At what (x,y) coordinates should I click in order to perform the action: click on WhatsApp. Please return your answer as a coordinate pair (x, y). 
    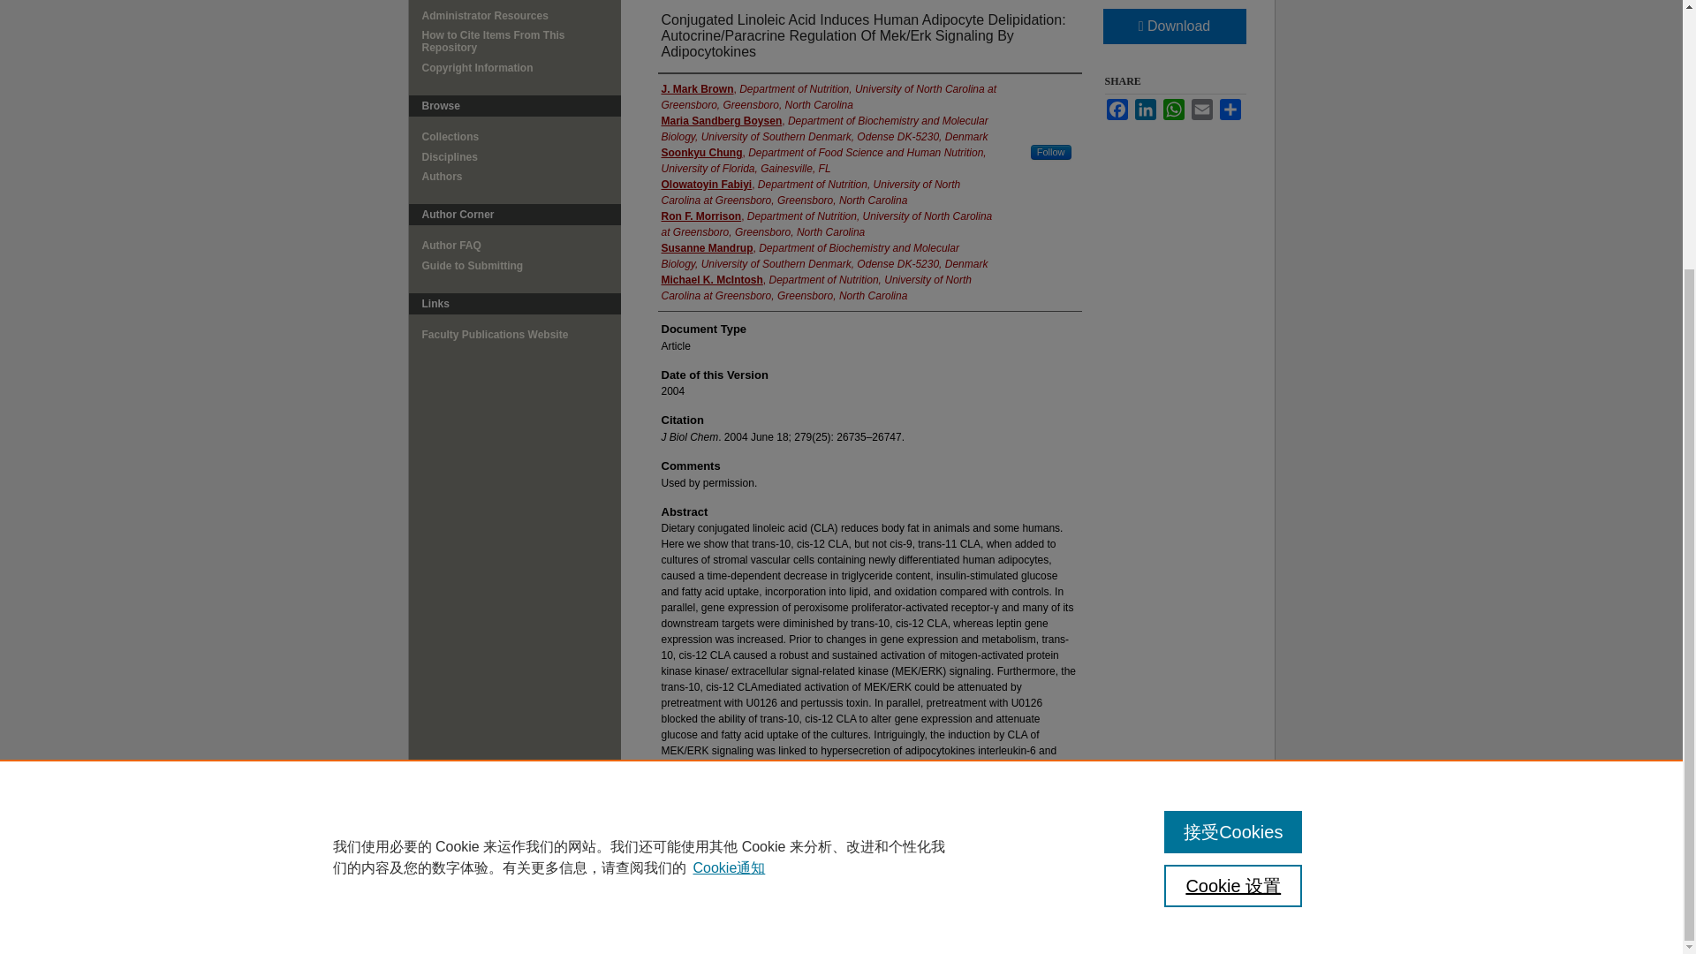
    Looking at the image, I should click on (1173, 110).